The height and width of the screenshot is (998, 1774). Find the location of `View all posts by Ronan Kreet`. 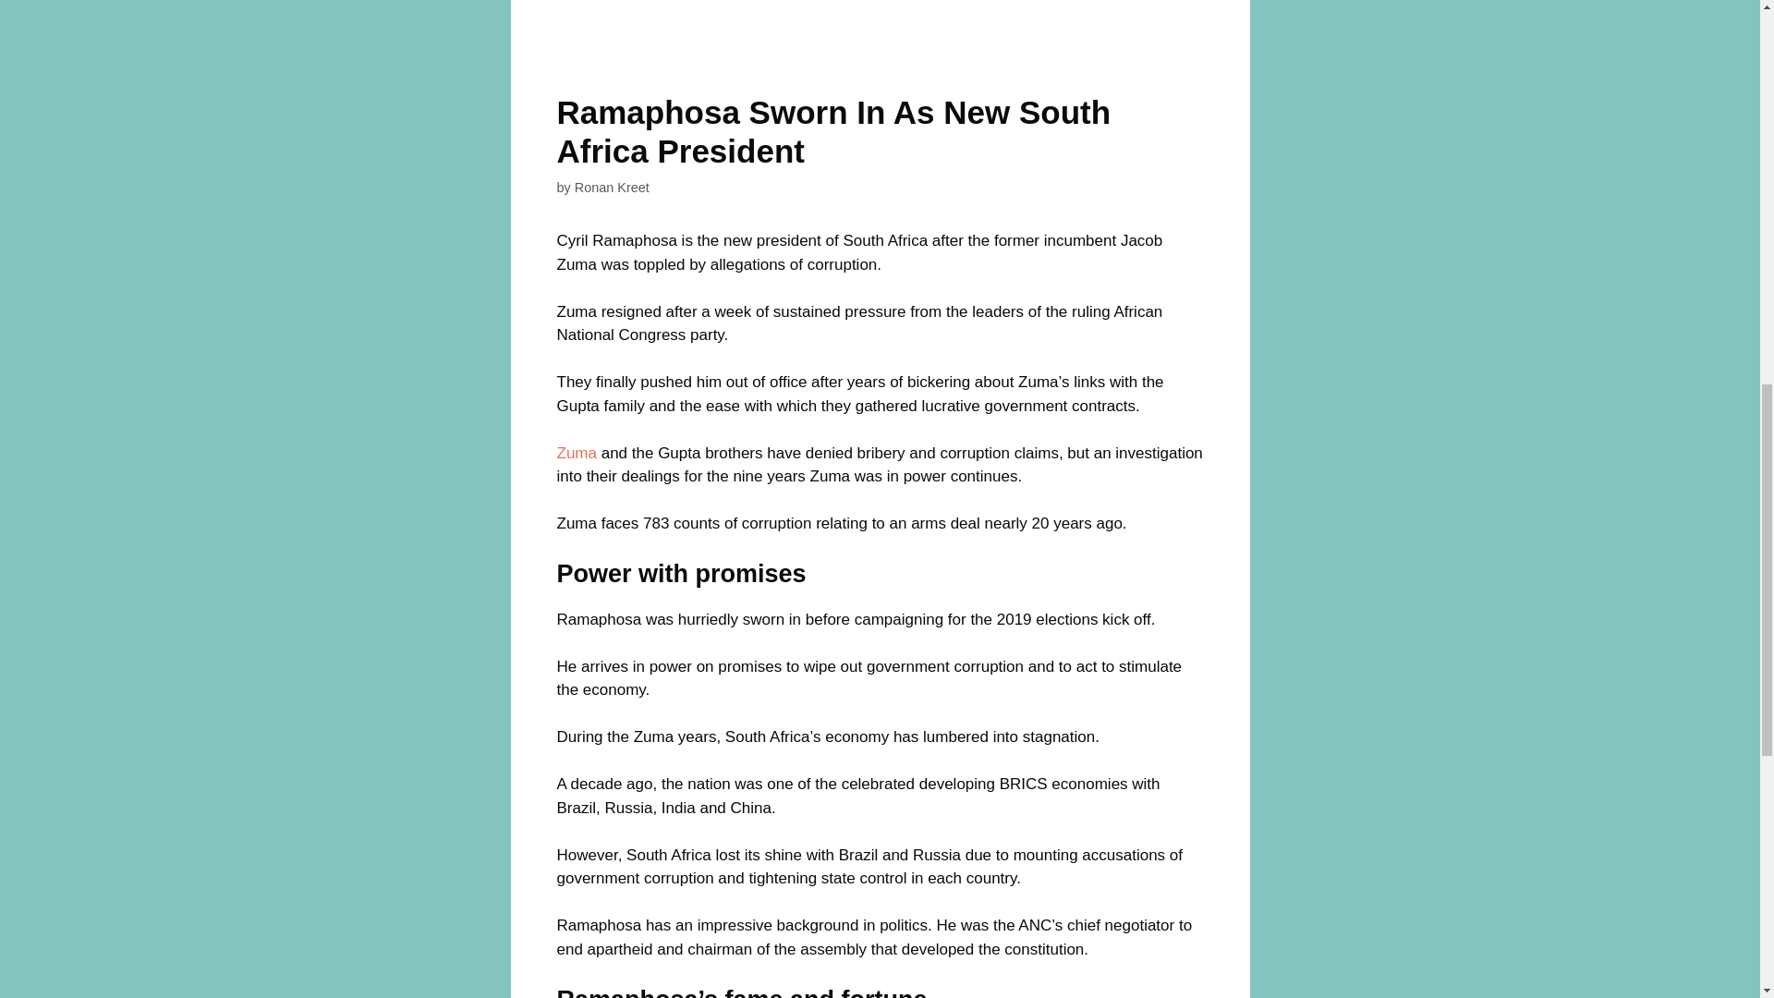

View all posts by Ronan Kreet is located at coordinates (612, 187).